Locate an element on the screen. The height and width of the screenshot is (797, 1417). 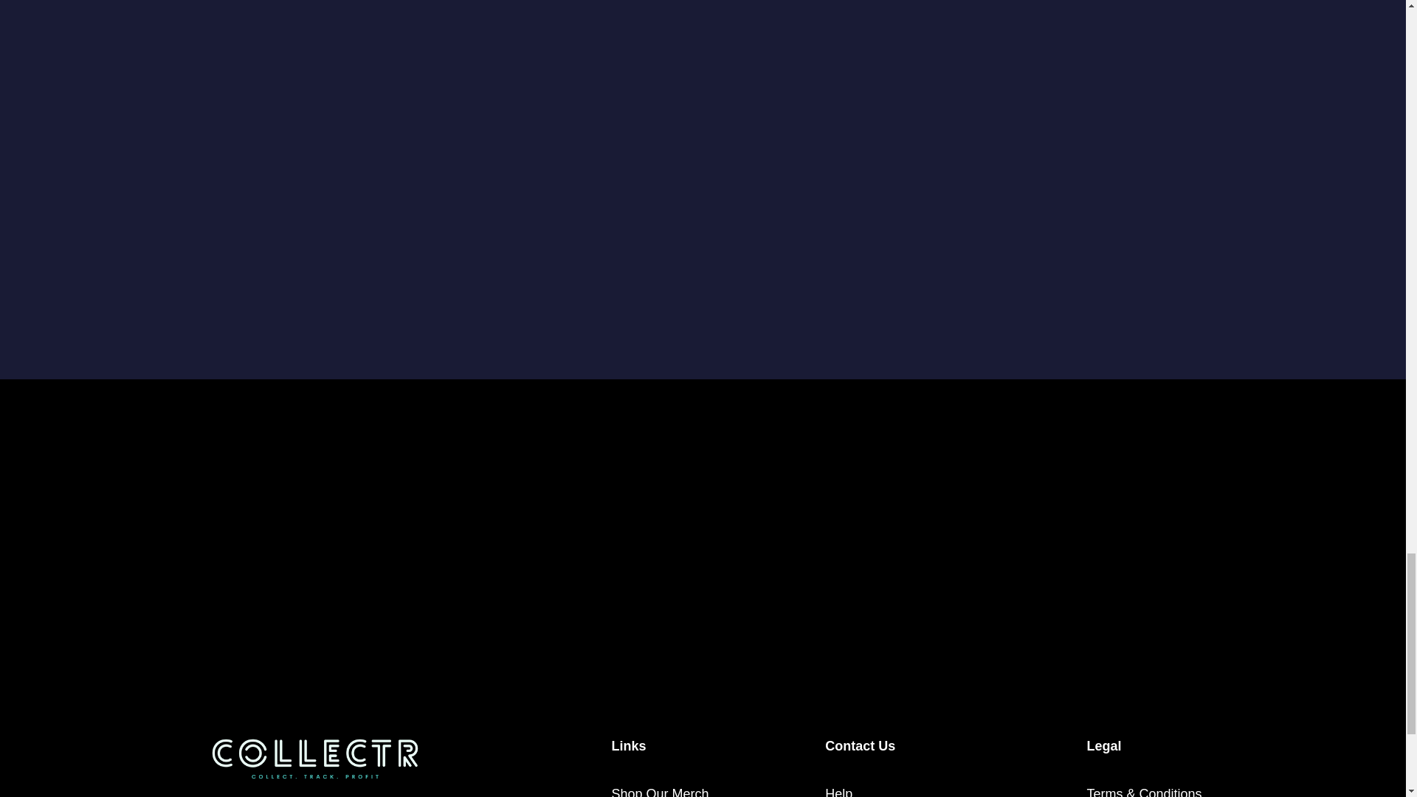
Shop Our Merch is located at coordinates (660, 788).